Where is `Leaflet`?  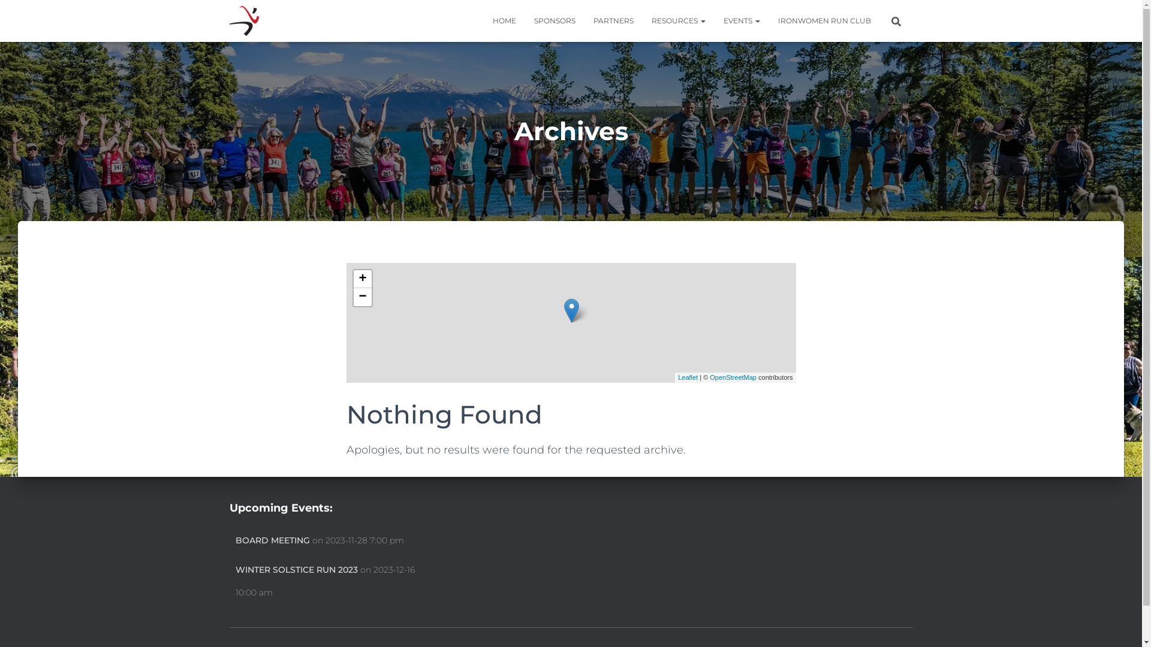
Leaflet is located at coordinates (688, 377).